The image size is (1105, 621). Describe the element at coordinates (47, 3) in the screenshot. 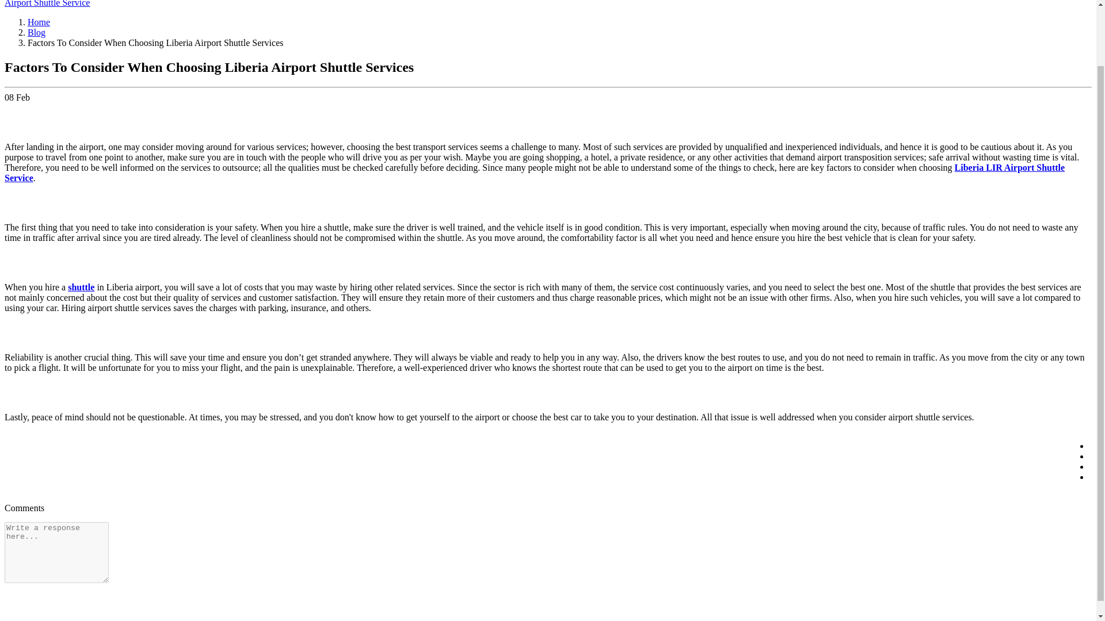

I see `Airport Shuttle Service` at that location.